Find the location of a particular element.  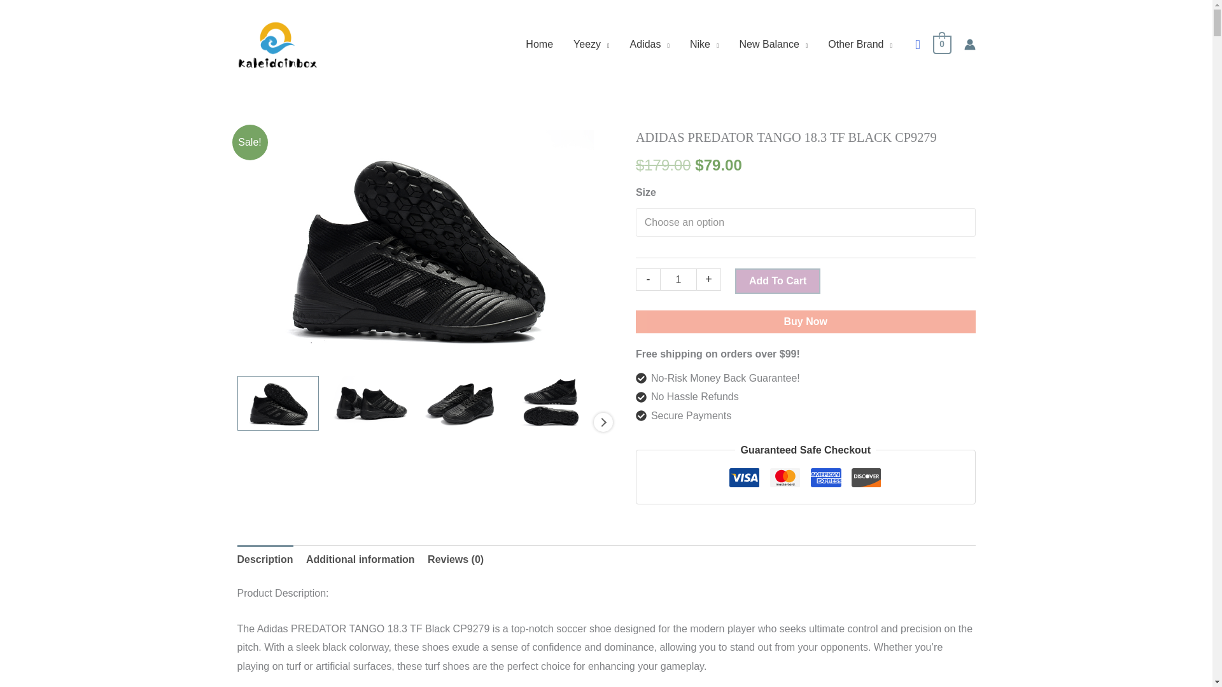

Yeezy is located at coordinates (591, 44).